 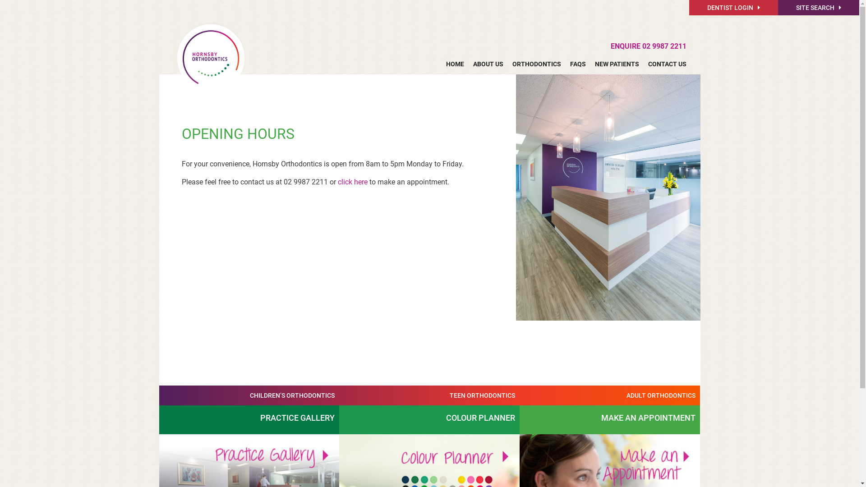 I want to click on HOME, so click(x=455, y=64).